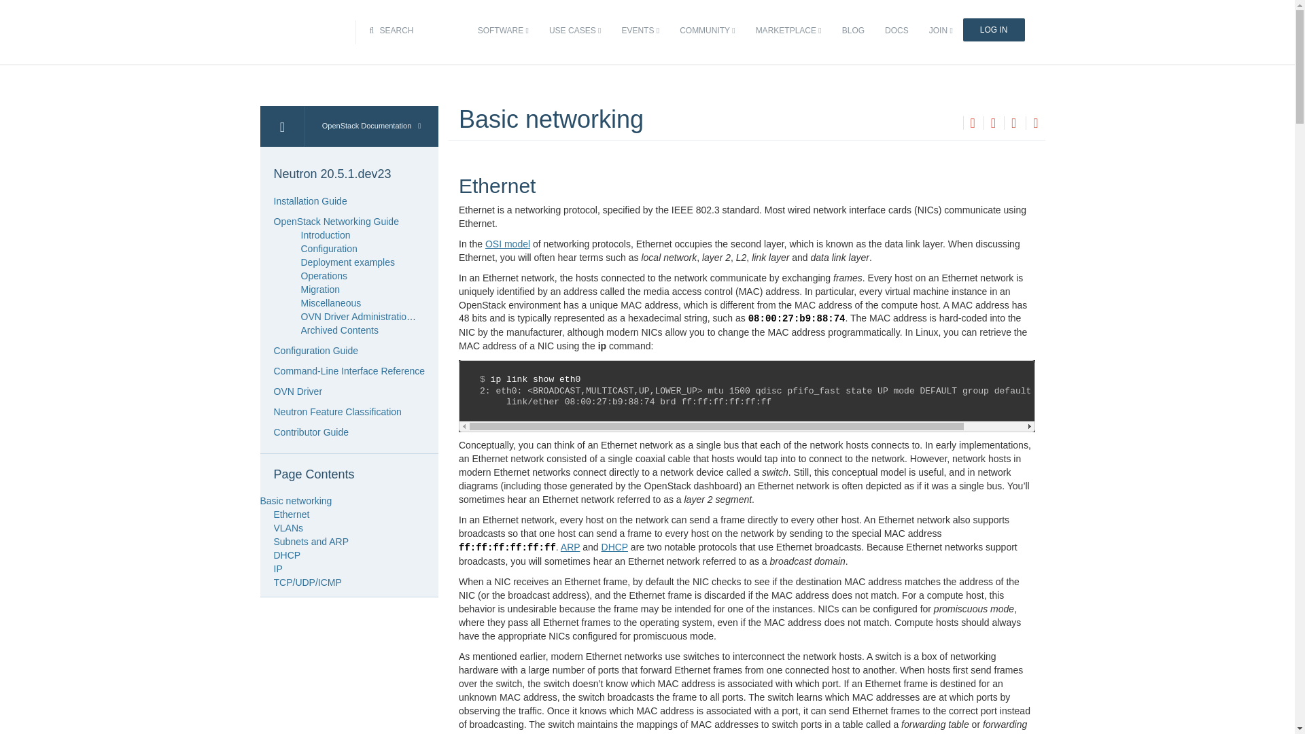 Image resolution: width=1305 pixels, height=734 pixels. What do you see at coordinates (640, 31) in the screenshot?
I see `EVENTS` at bounding box center [640, 31].